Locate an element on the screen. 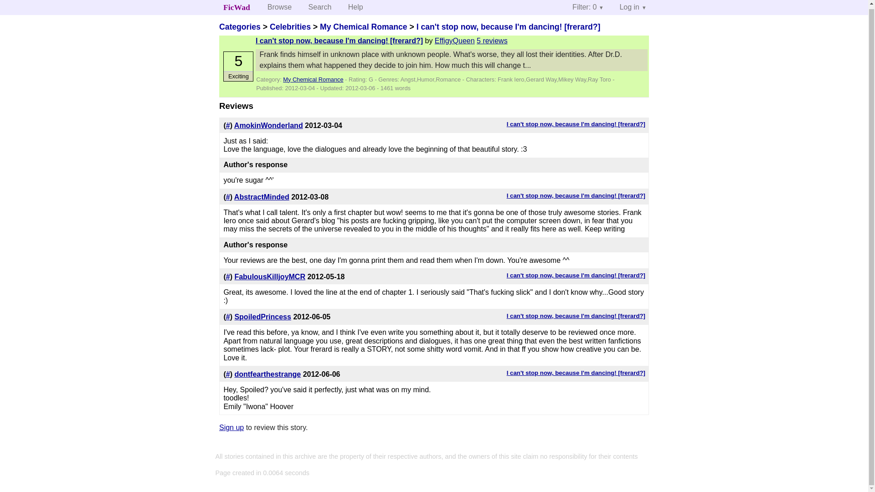  AmokinWonderland is located at coordinates (268, 125).